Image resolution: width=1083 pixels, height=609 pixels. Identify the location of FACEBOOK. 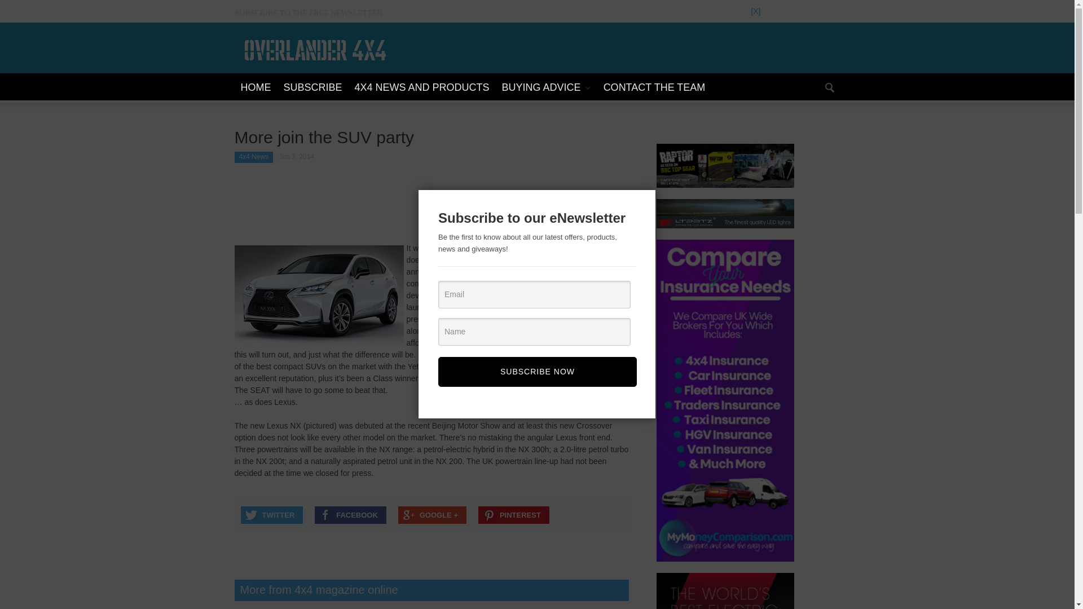
(351, 514).